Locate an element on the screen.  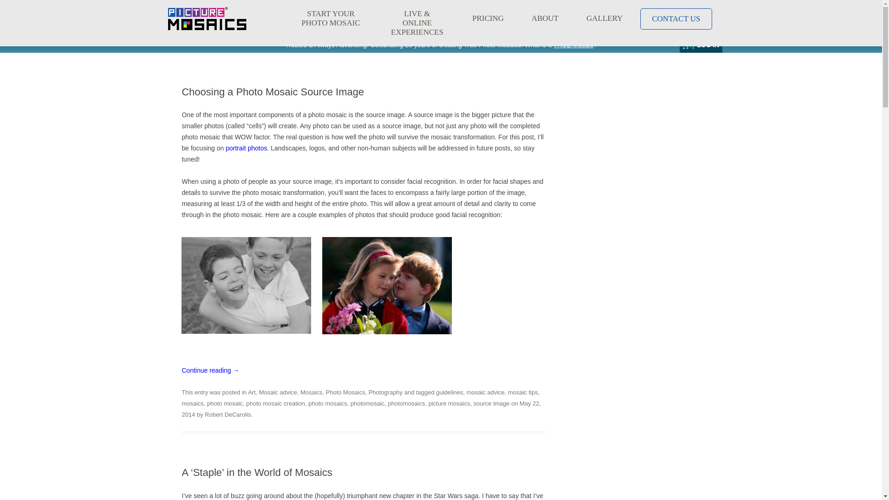
TRUE Mosaic is located at coordinates (573, 44).